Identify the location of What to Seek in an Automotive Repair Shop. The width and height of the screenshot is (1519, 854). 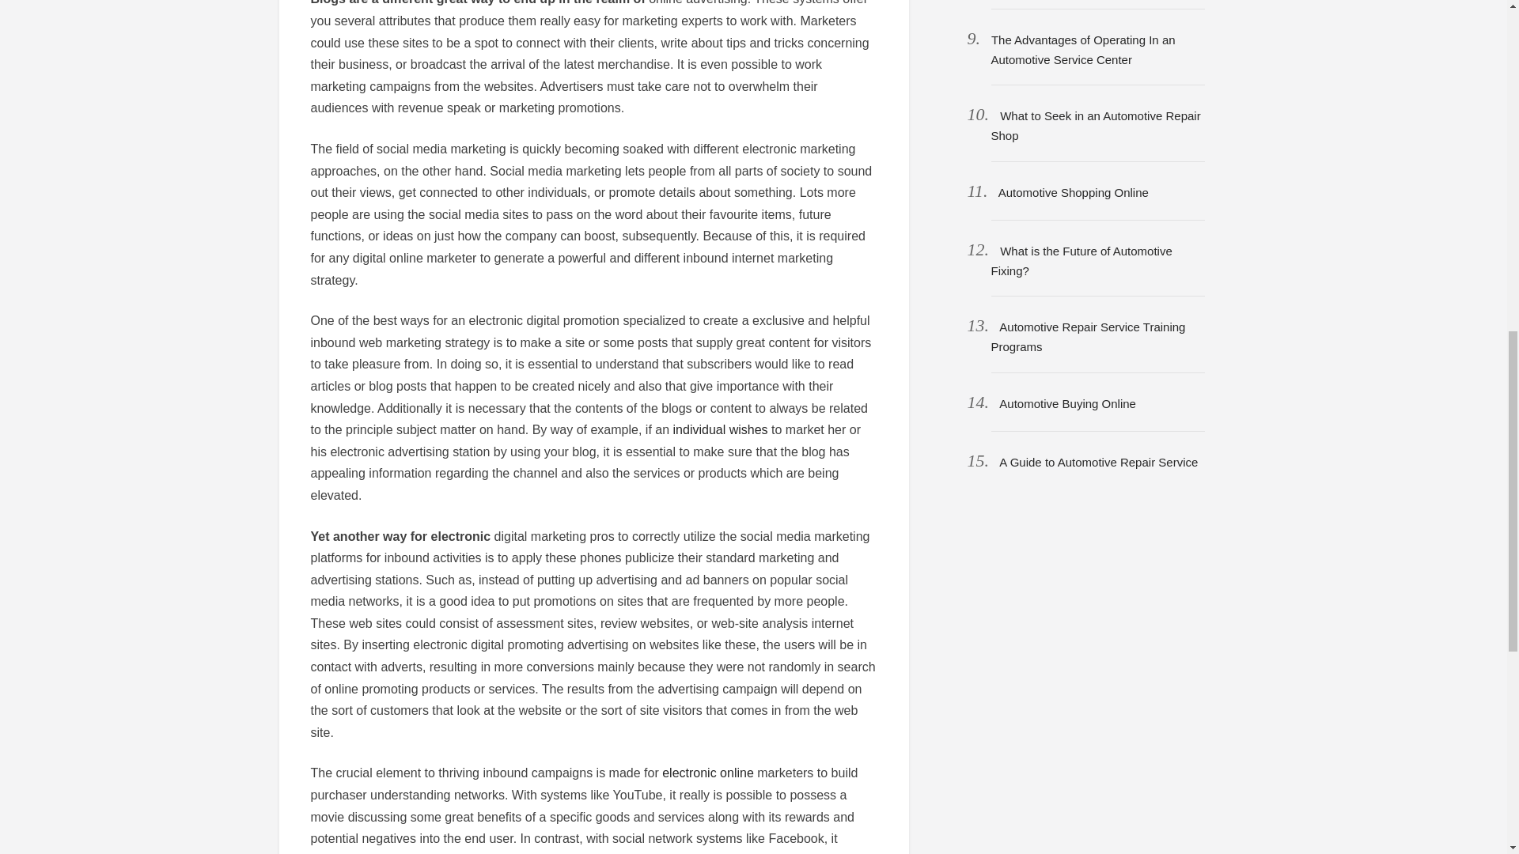
(1095, 126).